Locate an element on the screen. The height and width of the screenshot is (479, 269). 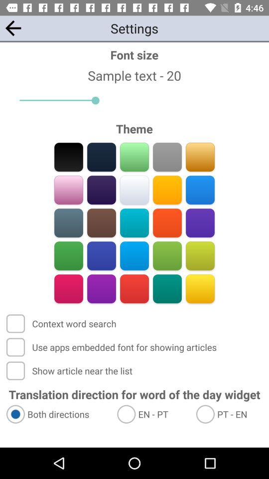
select green theme is located at coordinates (167, 255).